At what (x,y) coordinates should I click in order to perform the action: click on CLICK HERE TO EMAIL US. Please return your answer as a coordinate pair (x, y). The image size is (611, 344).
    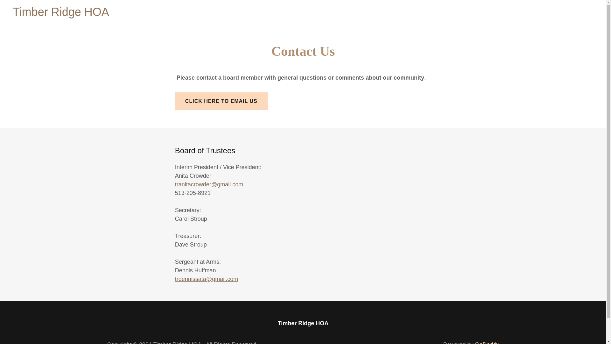
    Looking at the image, I should click on (221, 101).